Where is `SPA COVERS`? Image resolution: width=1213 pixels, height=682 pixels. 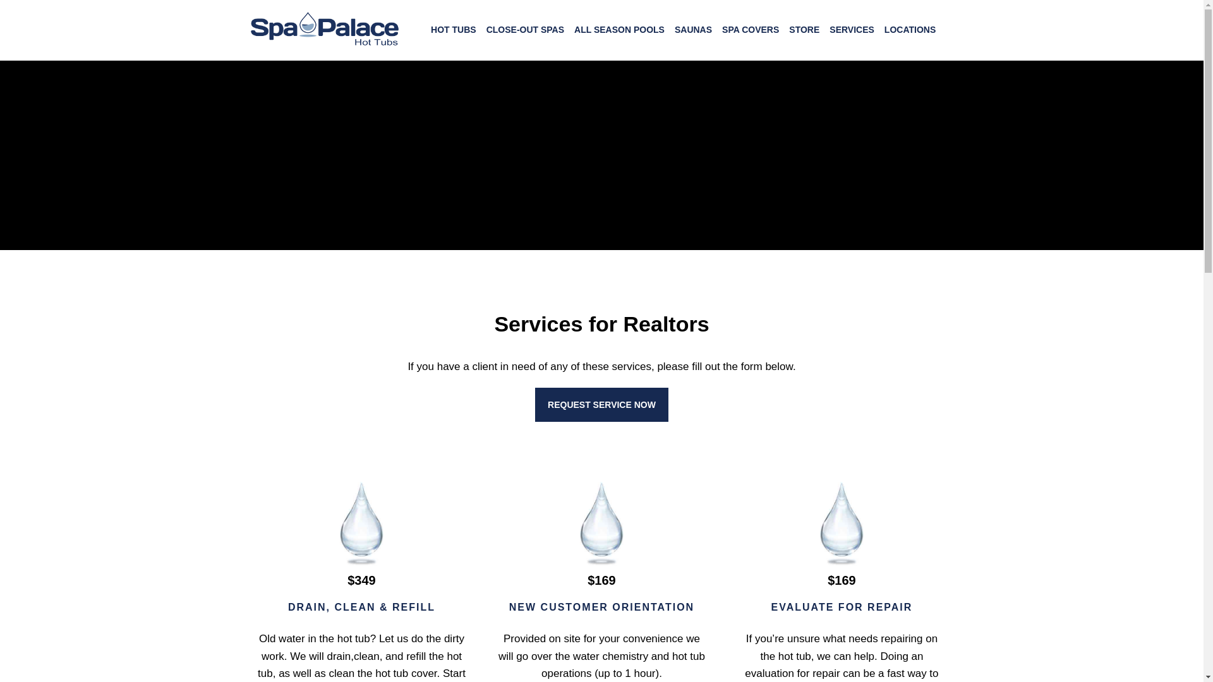 SPA COVERS is located at coordinates (750, 29).